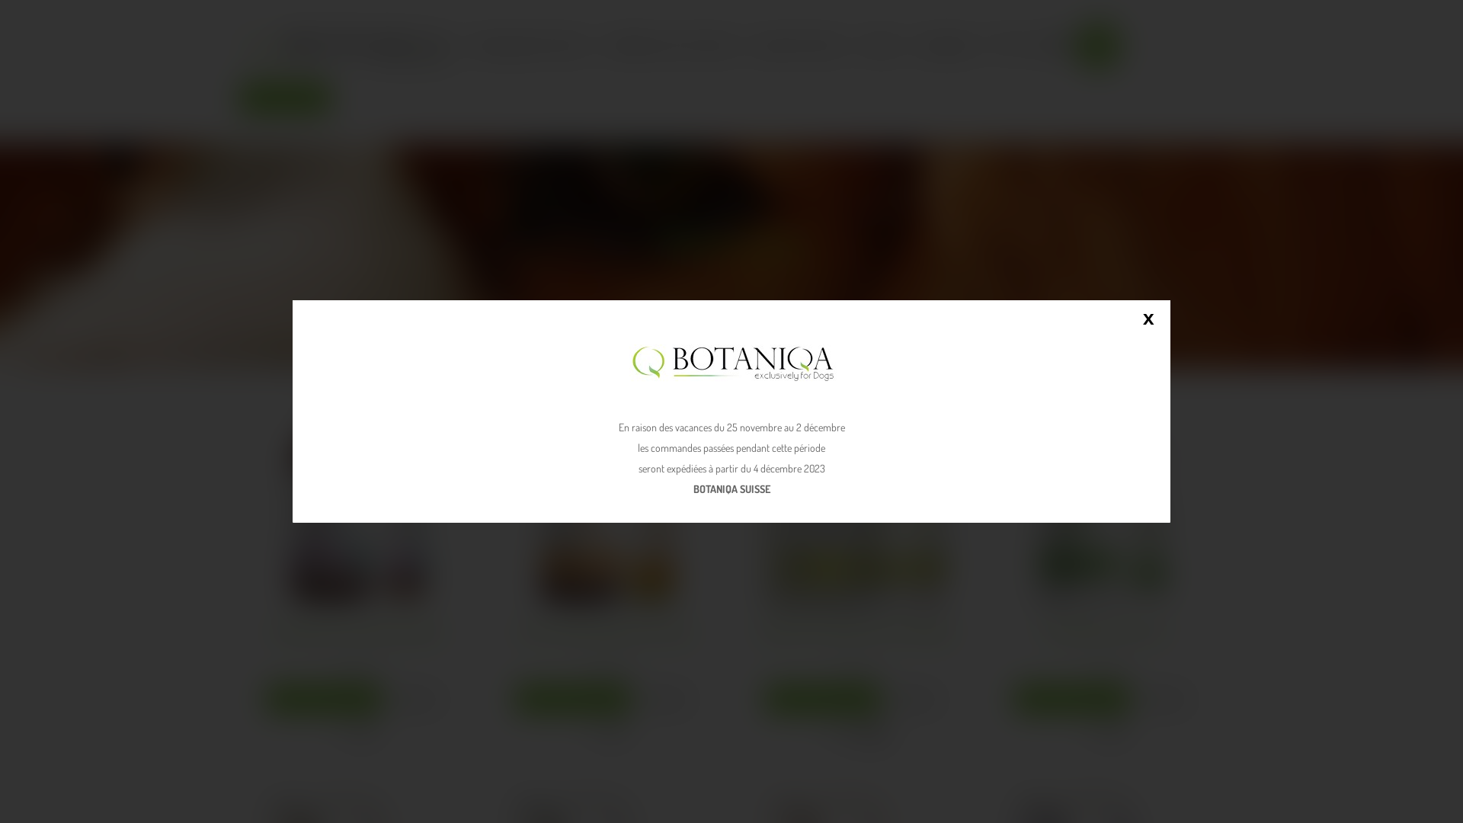  What do you see at coordinates (607, 501) in the screenshot?
I see `DEEP CONDITIONING COAT OIL` at bounding box center [607, 501].